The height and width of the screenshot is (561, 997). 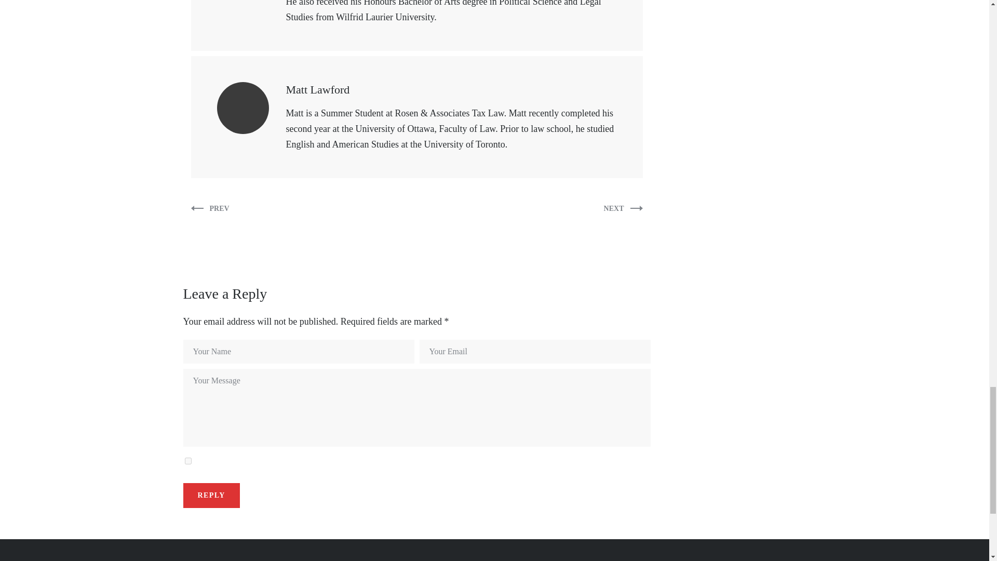 What do you see at coordinates (188, 461) in the screenshot?
I see `yes` at bounding box center [188, 461].